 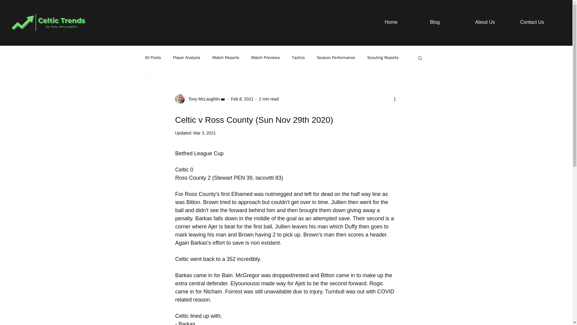 What do you see at coordinates (298, 57) in the screenshot?
I see `Tactics` at bounding box center [298, 57].